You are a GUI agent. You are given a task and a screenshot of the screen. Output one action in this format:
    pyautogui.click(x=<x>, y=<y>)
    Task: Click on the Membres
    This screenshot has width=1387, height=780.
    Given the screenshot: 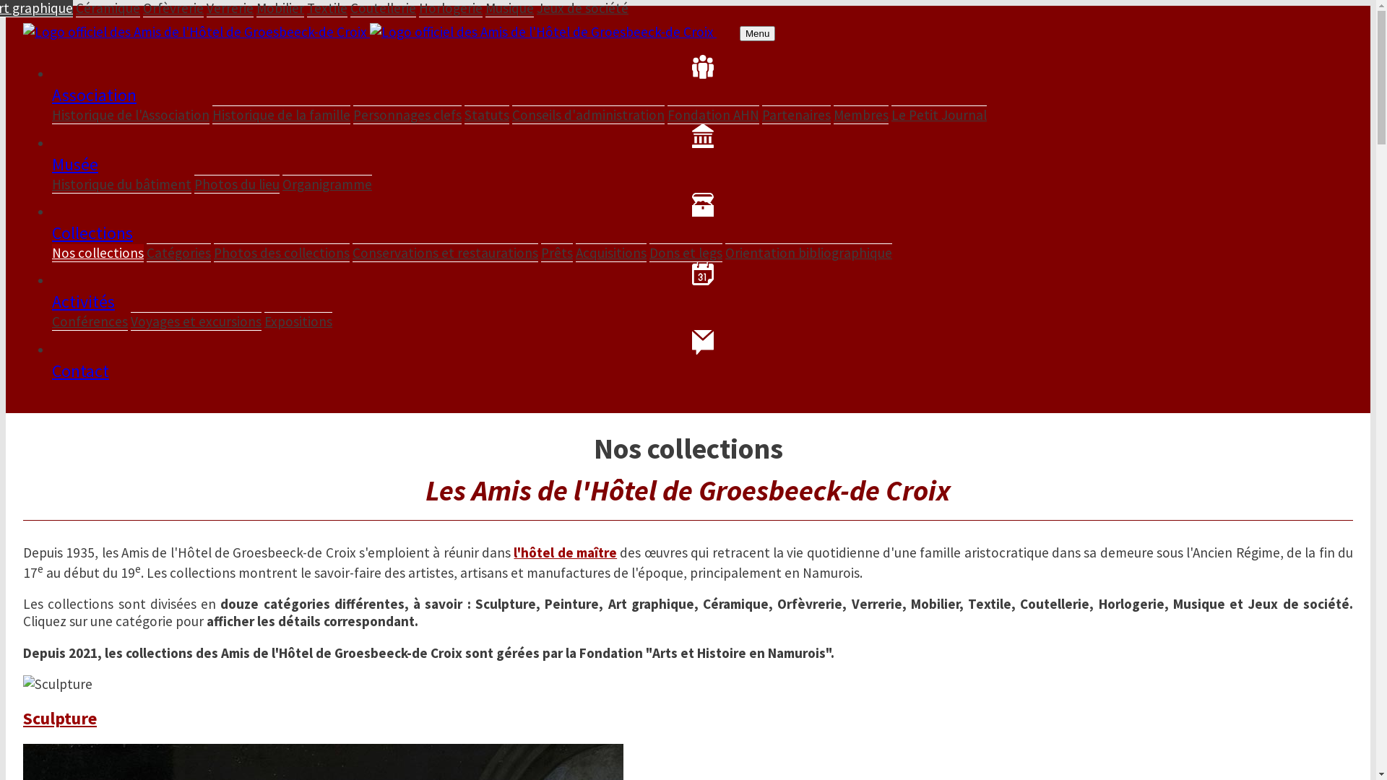 What is the action you would take?
    pyautogui.click(x=861, y=115)
    